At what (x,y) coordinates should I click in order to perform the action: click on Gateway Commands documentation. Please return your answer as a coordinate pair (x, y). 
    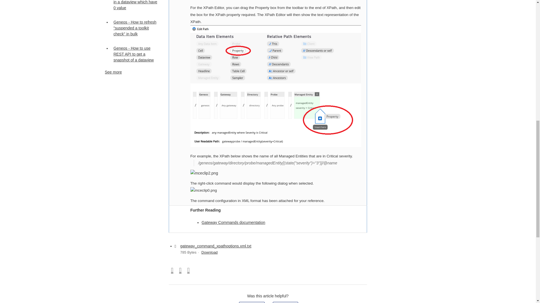
    Looking at the image, I should click on (233, 222).